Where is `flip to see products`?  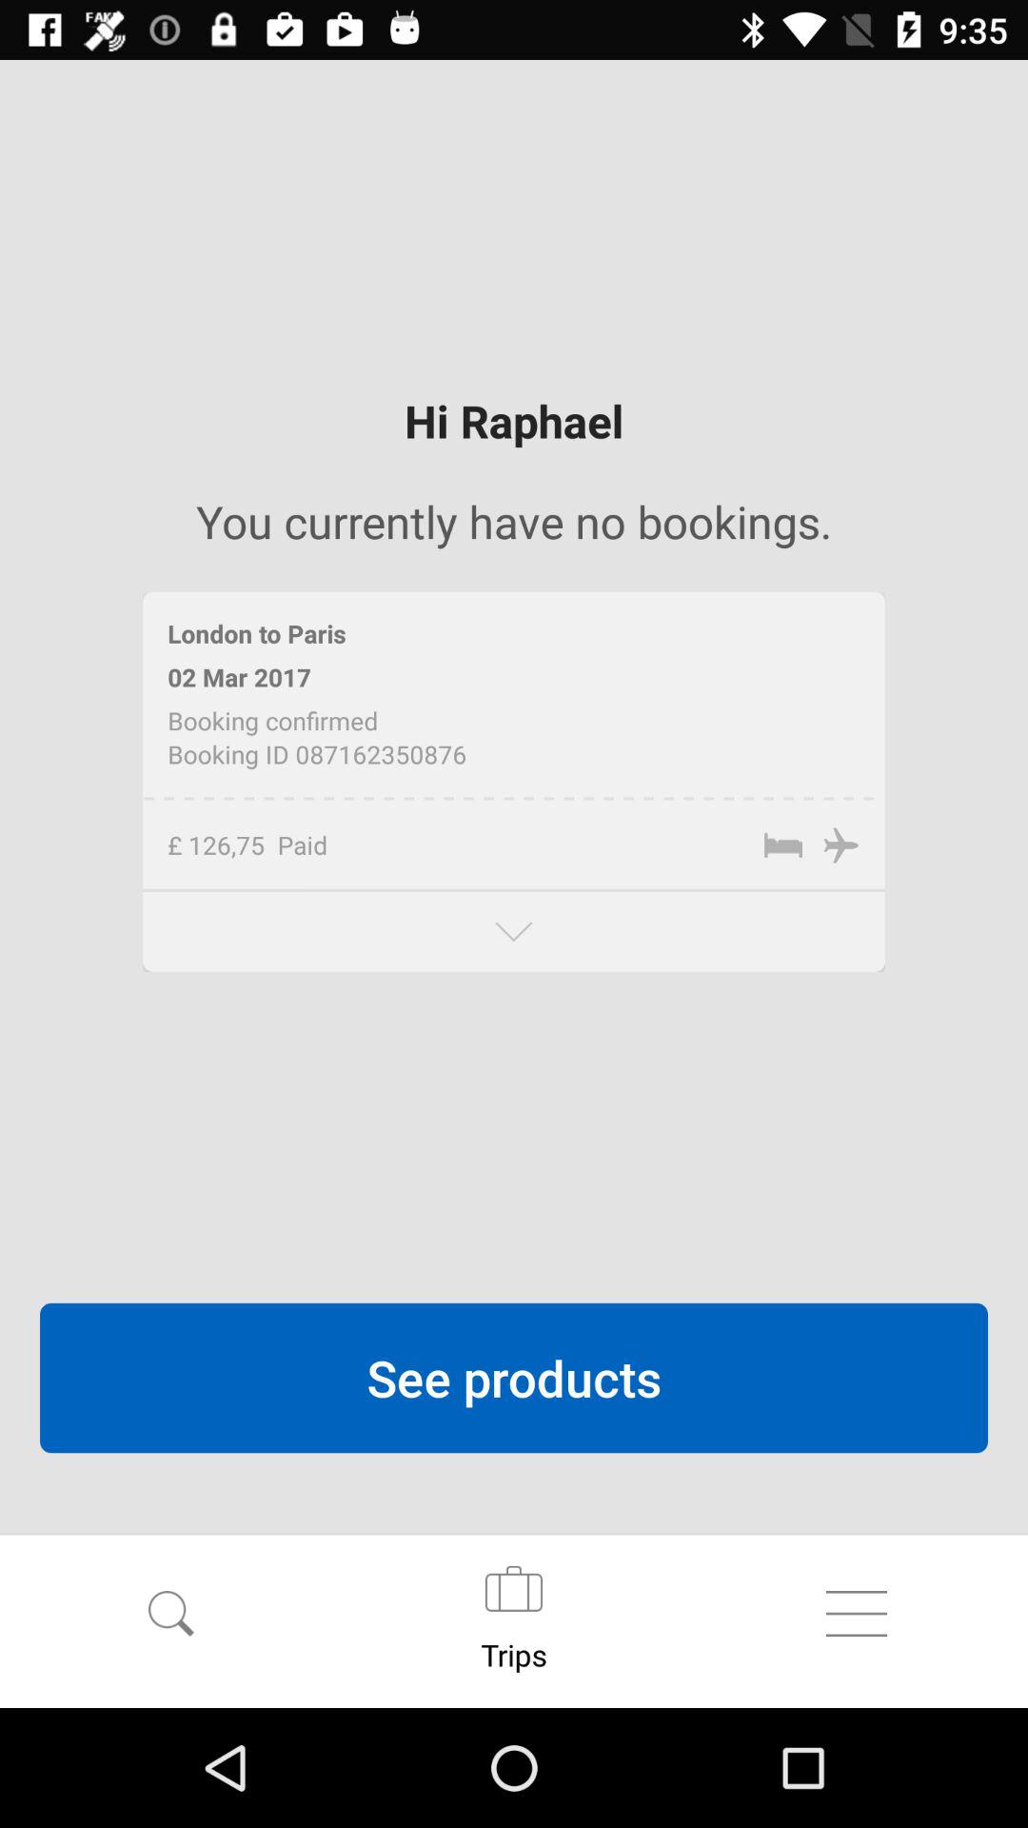 flip to see products is located at coordinates (514, 1378).